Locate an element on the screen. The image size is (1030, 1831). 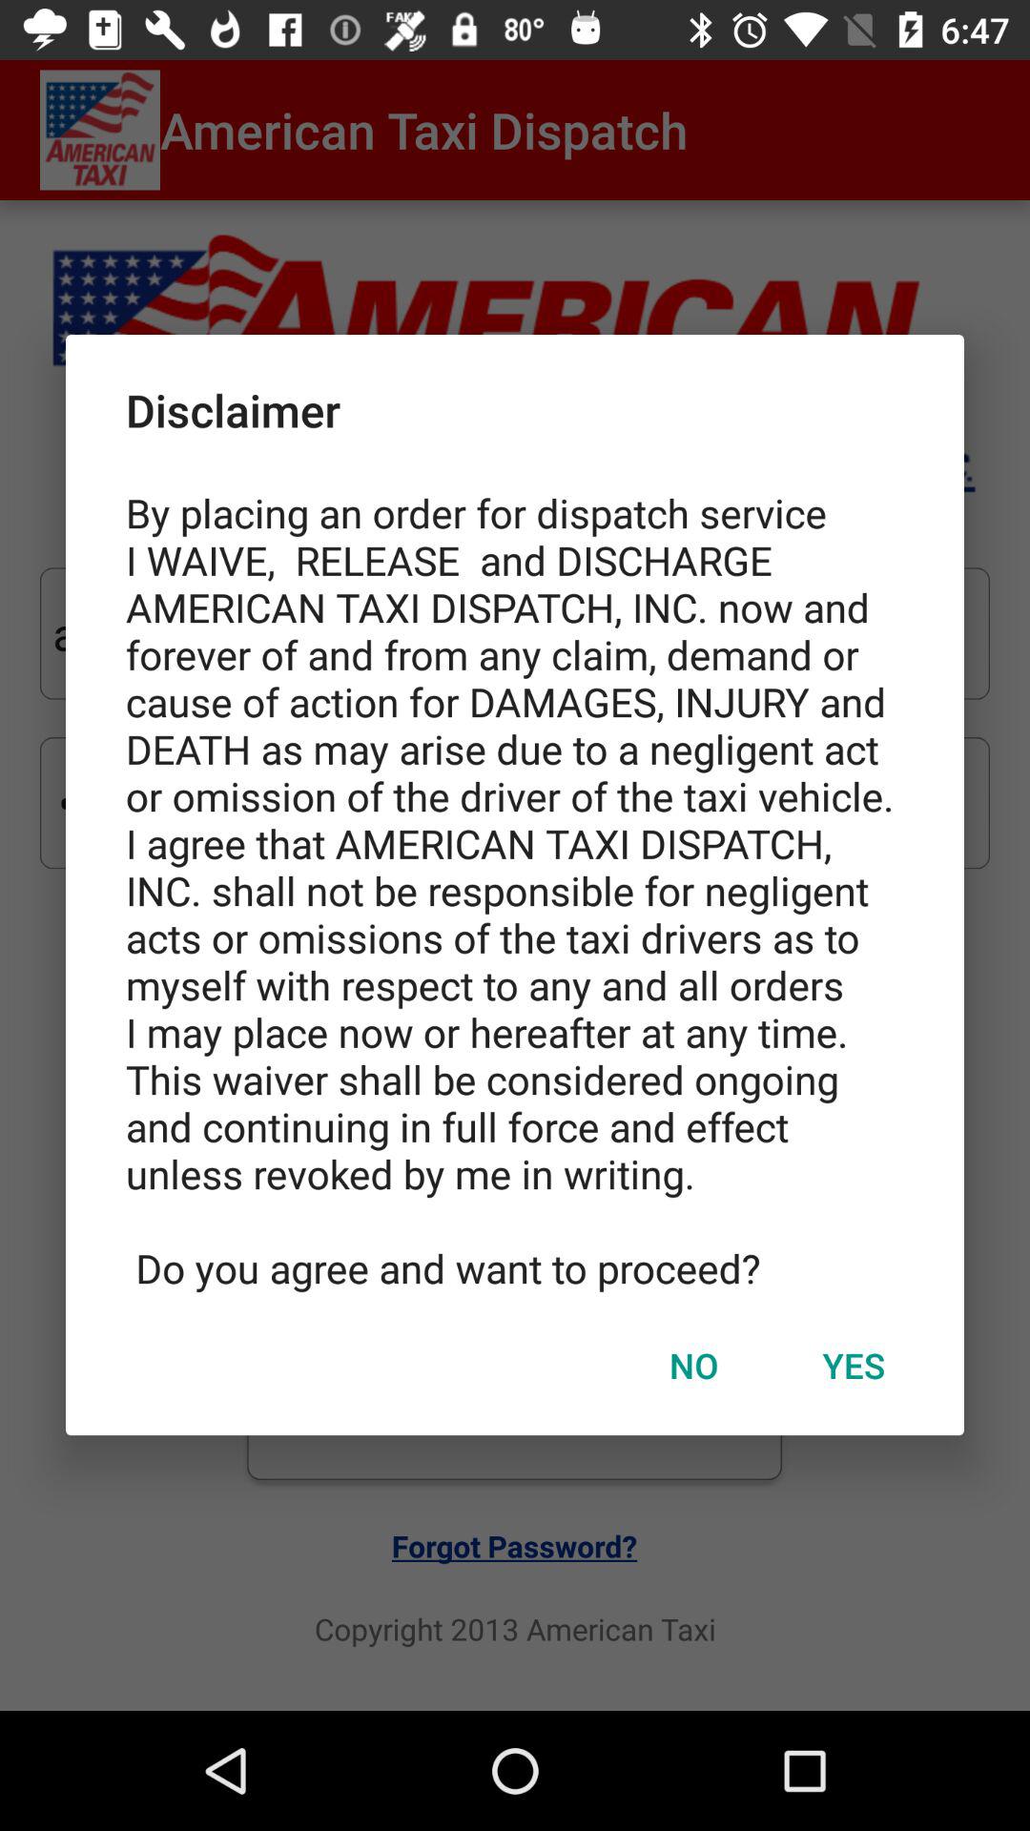
click yes icon is located at coordinates (854, 1365).